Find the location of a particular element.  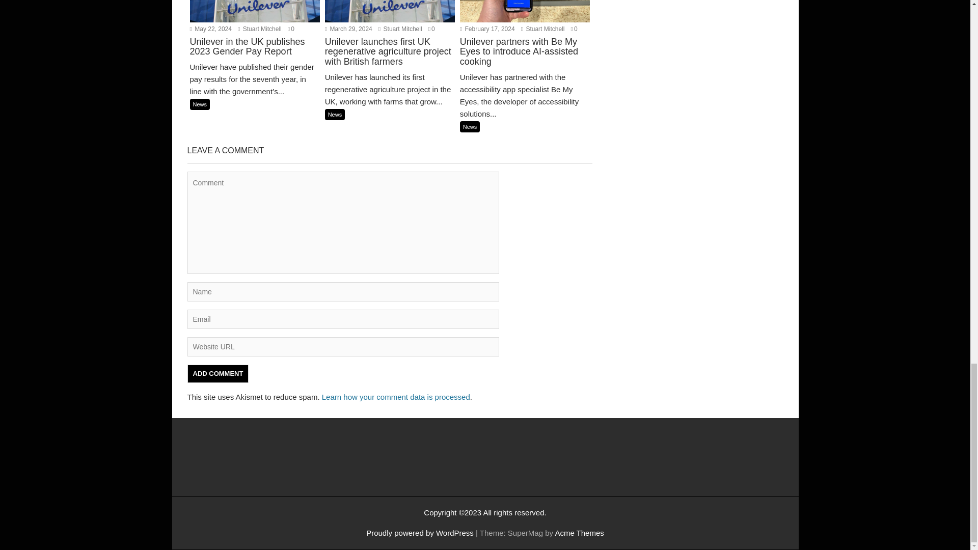

Add Comment is located at coordinates (218, 374).